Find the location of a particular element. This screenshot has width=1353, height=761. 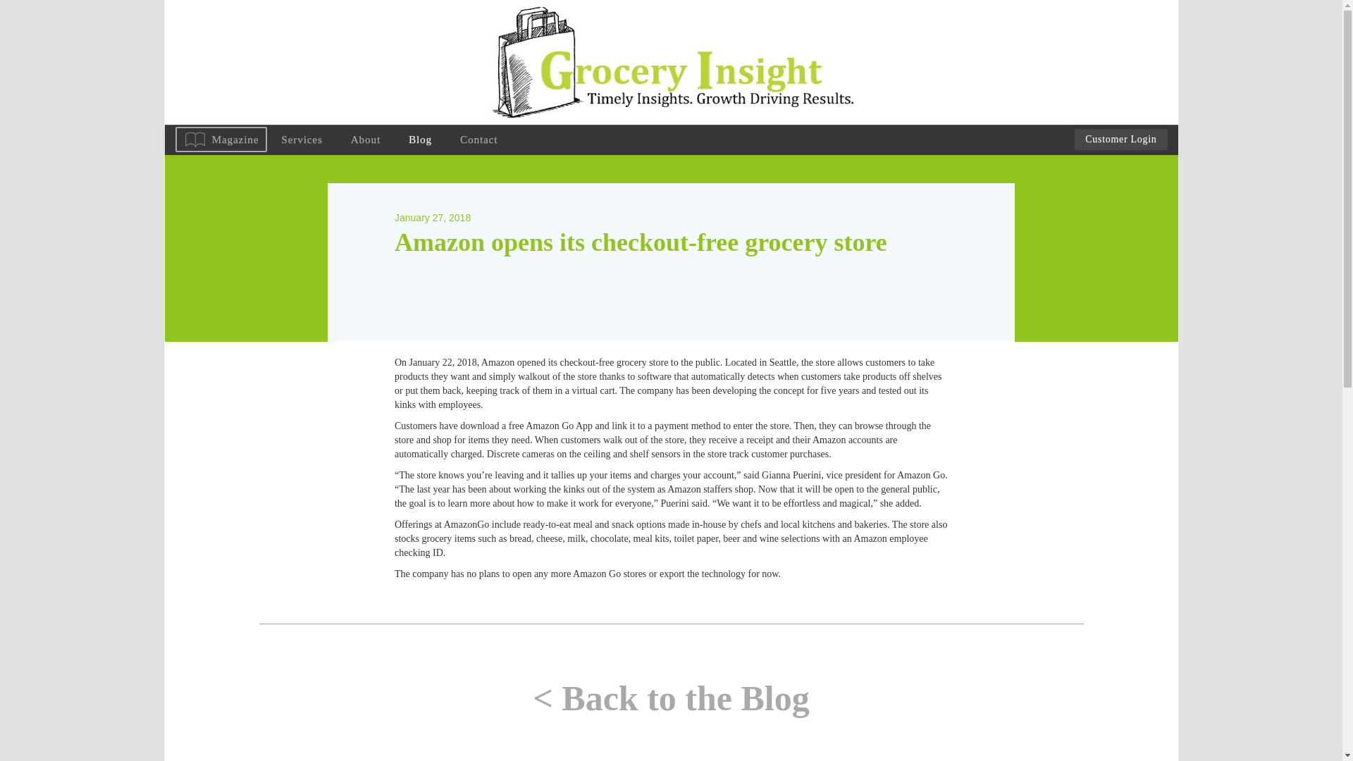

Blog is located at coordinates (420, 140).